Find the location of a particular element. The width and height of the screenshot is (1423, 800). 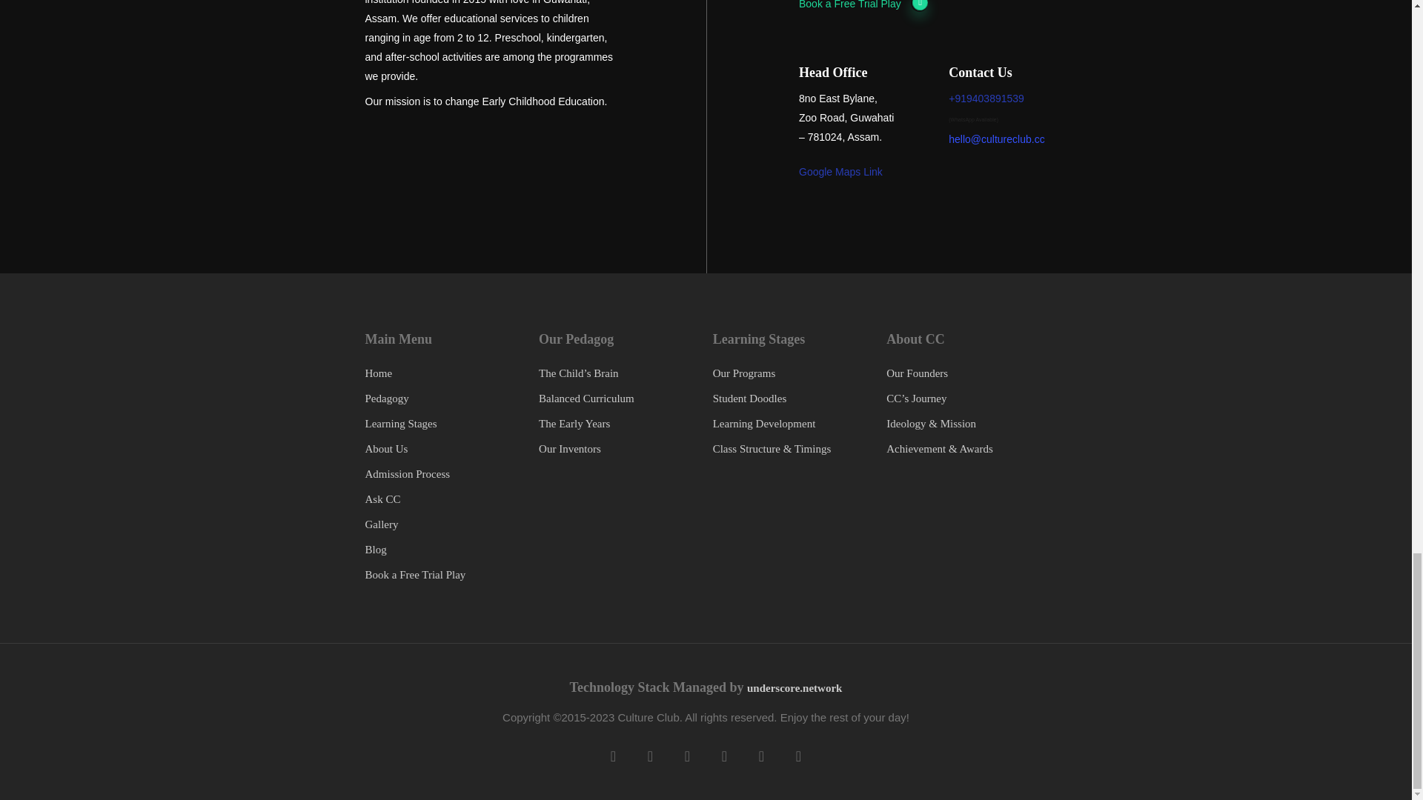

Our Founders is located at coordinates (917, 373).